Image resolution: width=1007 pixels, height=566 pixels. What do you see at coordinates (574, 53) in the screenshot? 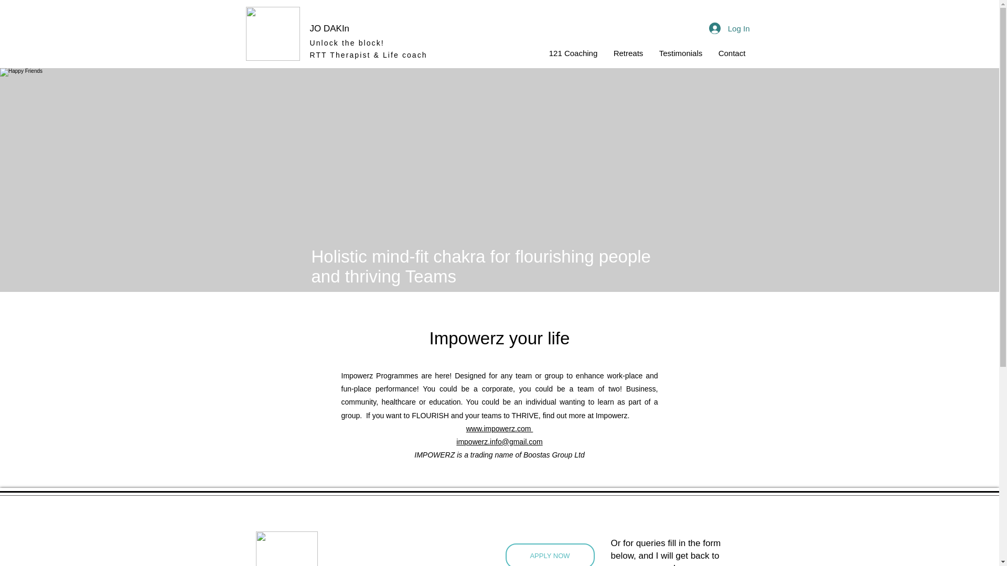
I see `121 Coaching` at bounding box center [574, 53].